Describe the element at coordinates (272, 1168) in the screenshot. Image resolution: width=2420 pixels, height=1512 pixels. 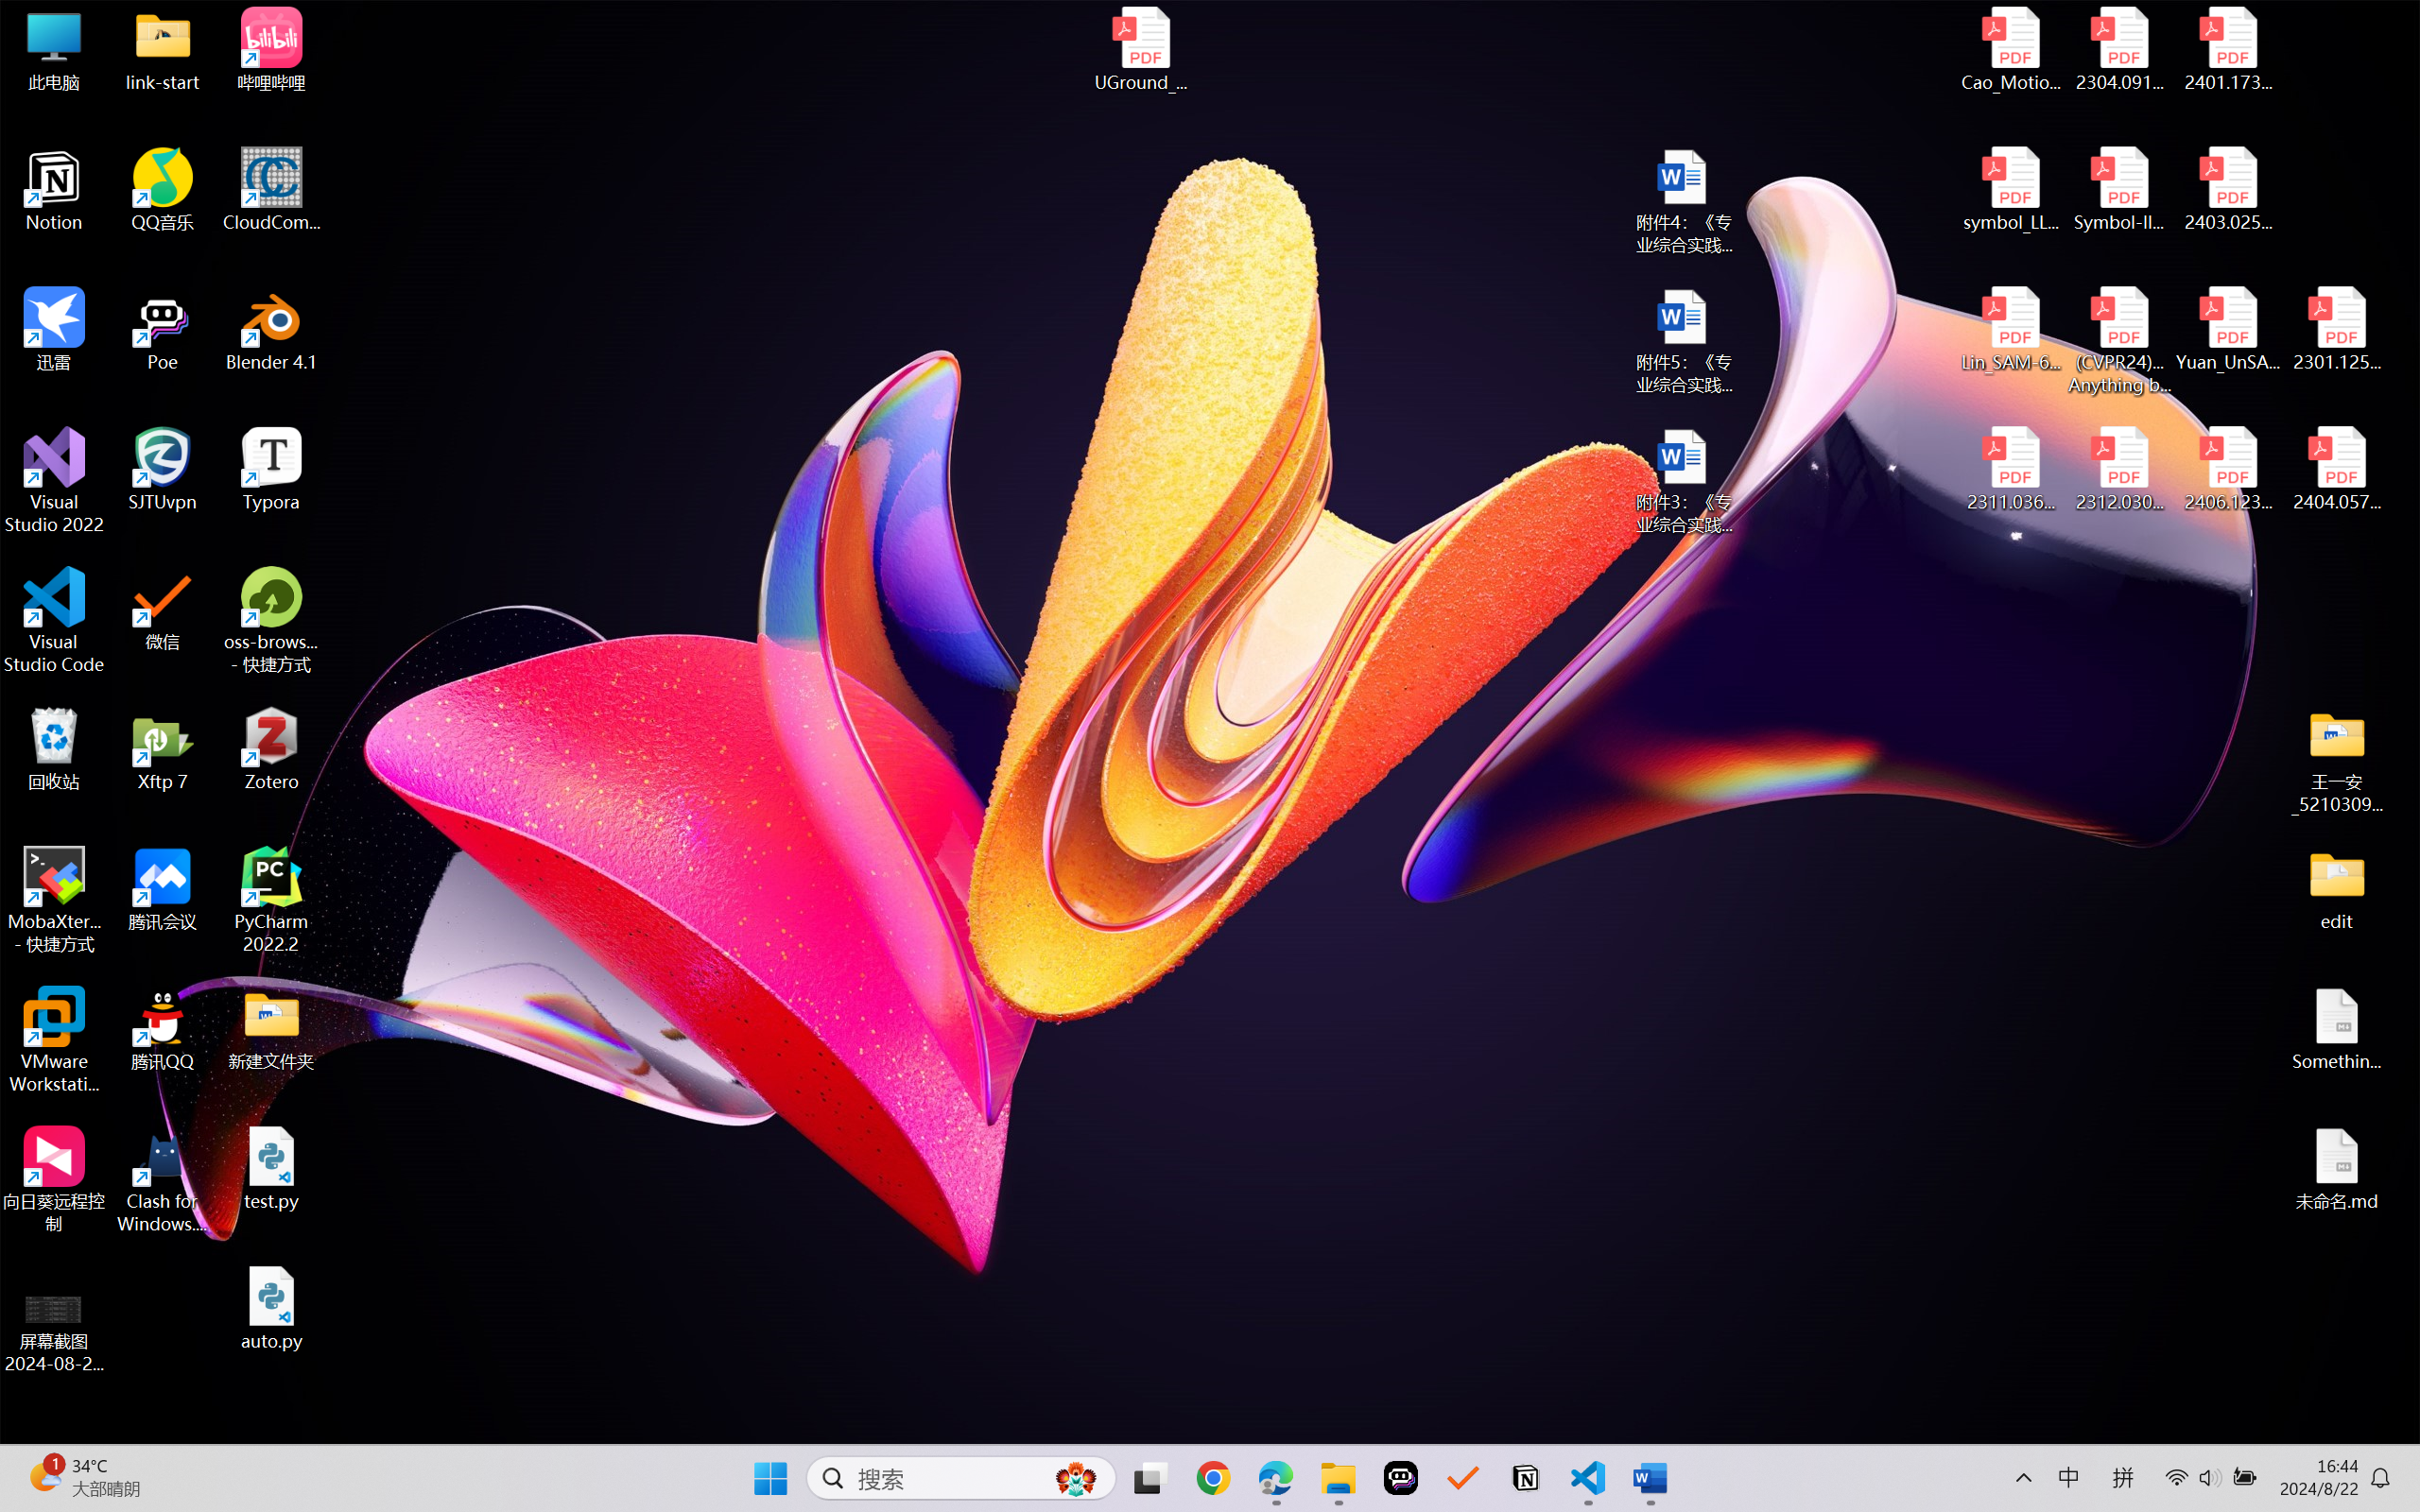
I see `test.py` at that location.